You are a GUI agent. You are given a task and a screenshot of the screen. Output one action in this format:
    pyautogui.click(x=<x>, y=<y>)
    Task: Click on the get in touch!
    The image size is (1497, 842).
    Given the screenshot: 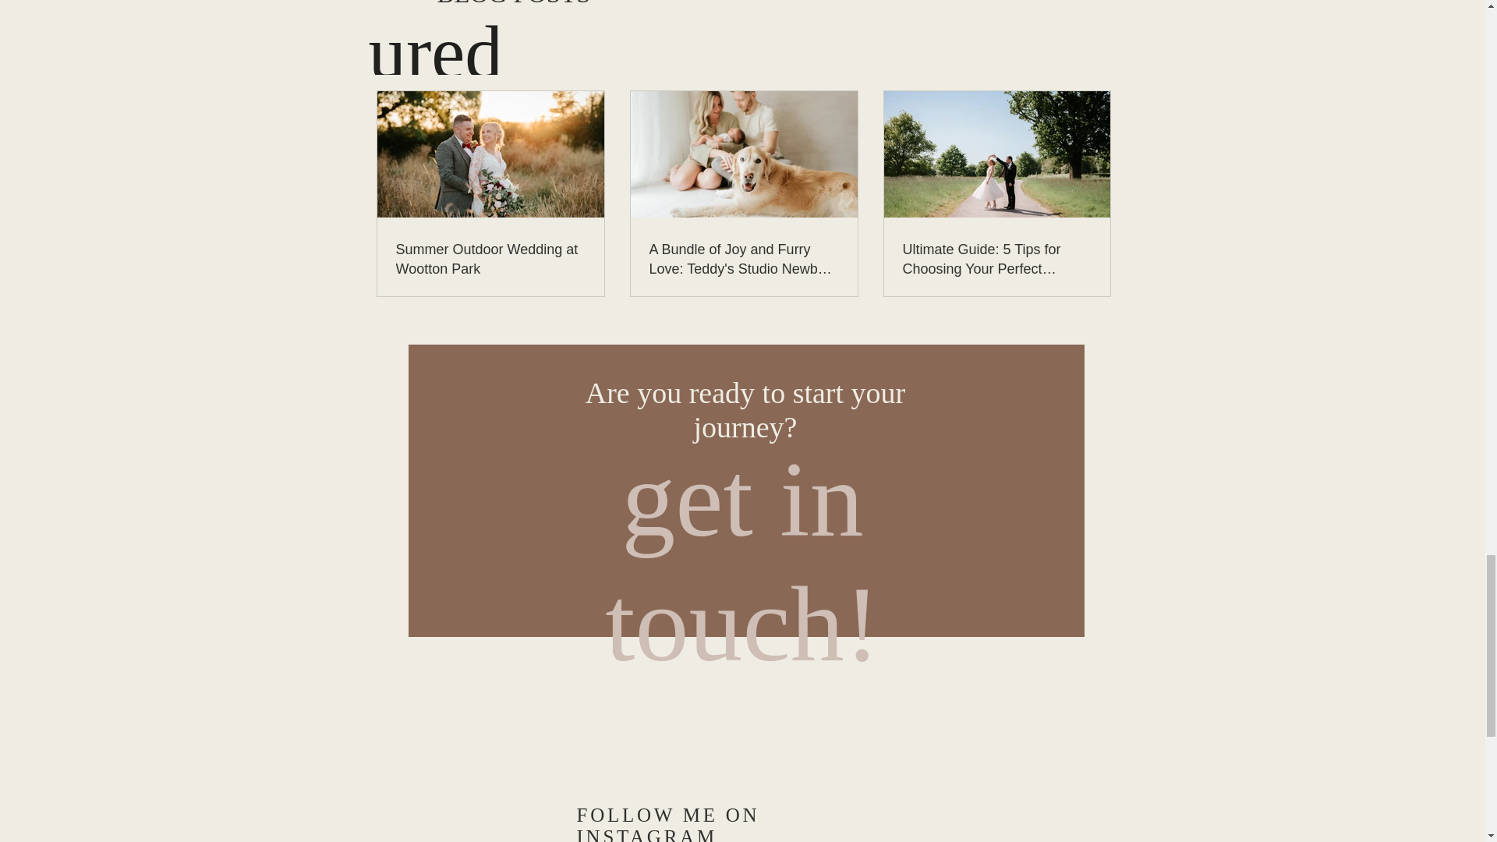 What is the action you would take?
    pyautogui.click(x=742, y=560)
    